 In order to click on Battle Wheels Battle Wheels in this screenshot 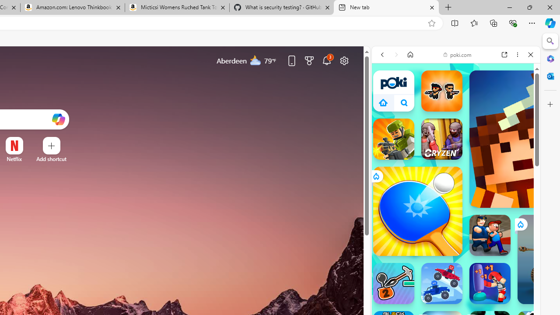, I will do `click(442, 283)`.